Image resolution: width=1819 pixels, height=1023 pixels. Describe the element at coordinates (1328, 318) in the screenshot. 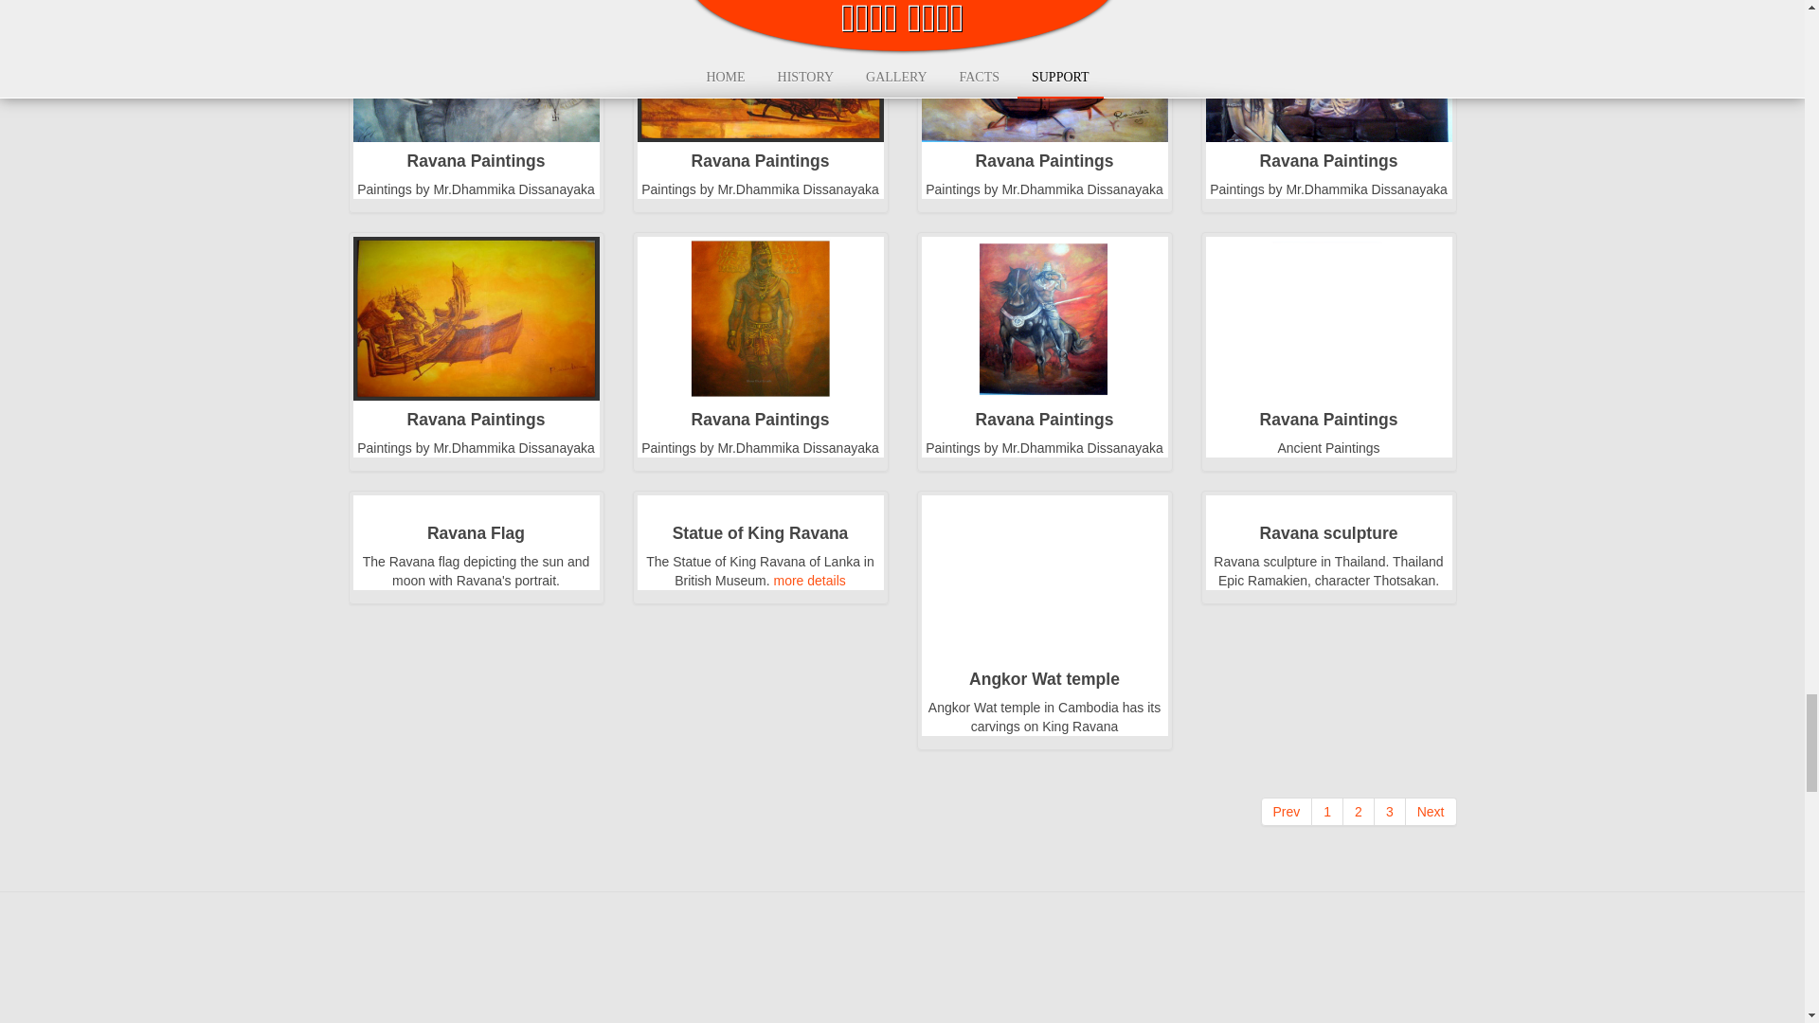

I see `Ancient Paintings of King Ravana` at that location.